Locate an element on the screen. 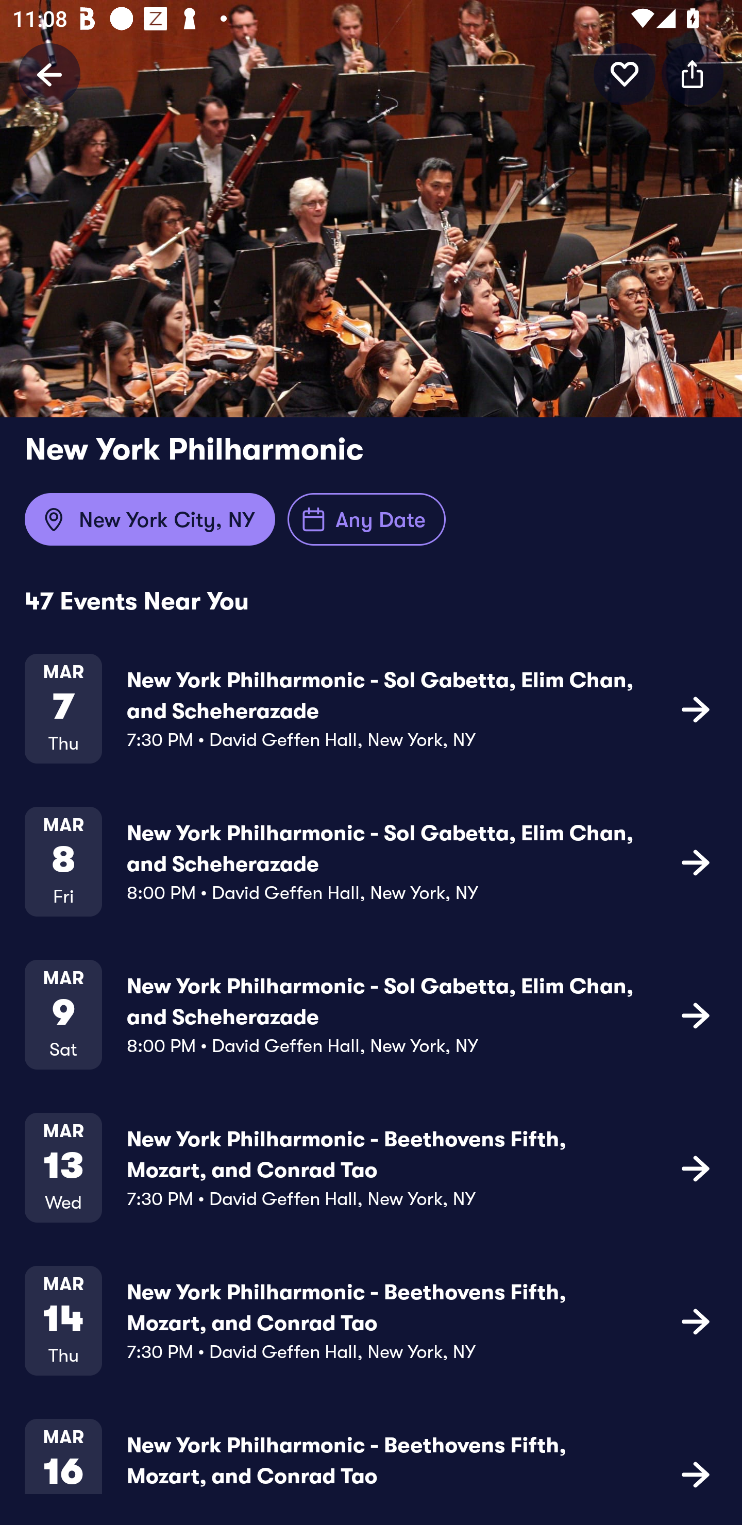  icon button is located at coordinates (696, 1320).